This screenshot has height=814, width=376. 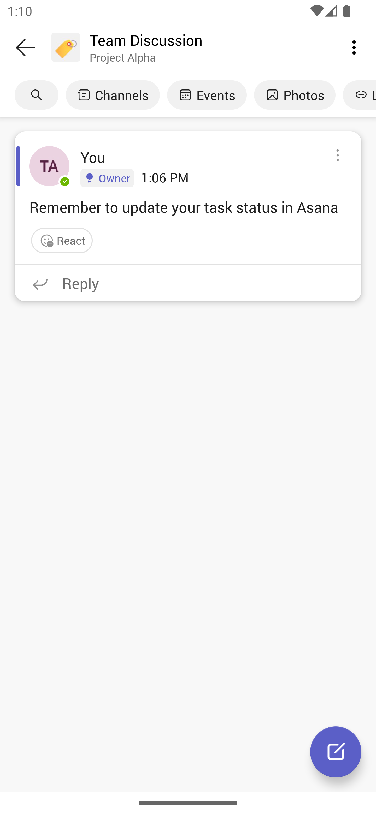 I want to click on Message options button, so click(x=337, y=155).